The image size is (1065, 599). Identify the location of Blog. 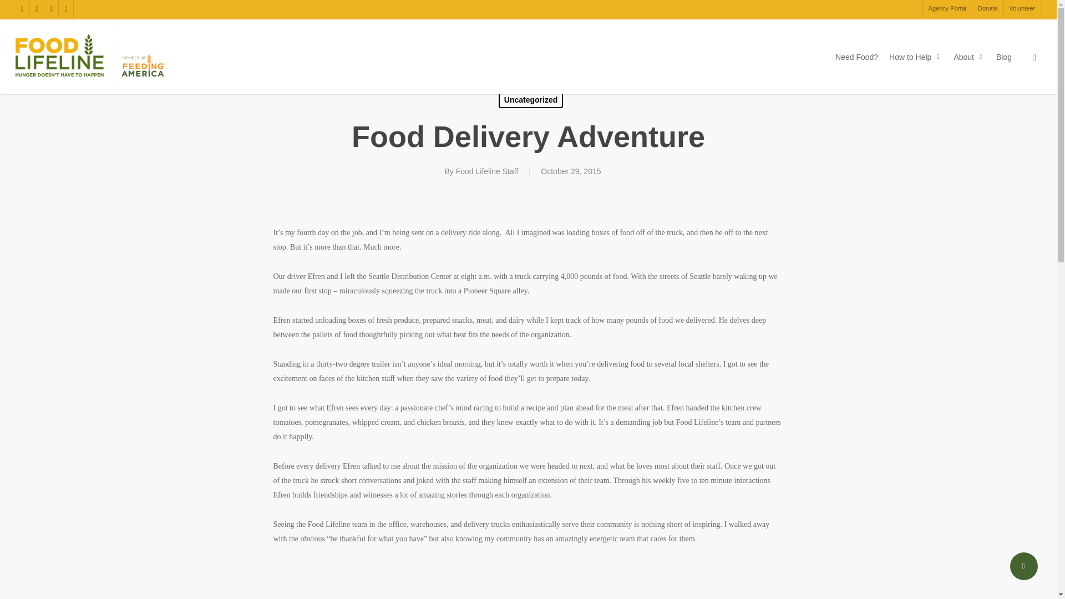
(1004, 57).